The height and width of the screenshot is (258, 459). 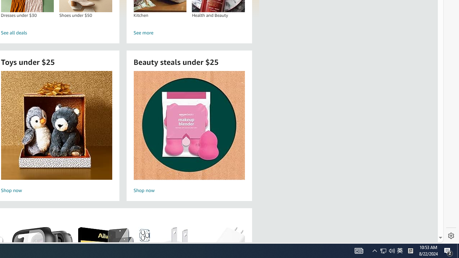 I want to click on Beauty steals under $25 Shop now, so click(x=189, y=133).